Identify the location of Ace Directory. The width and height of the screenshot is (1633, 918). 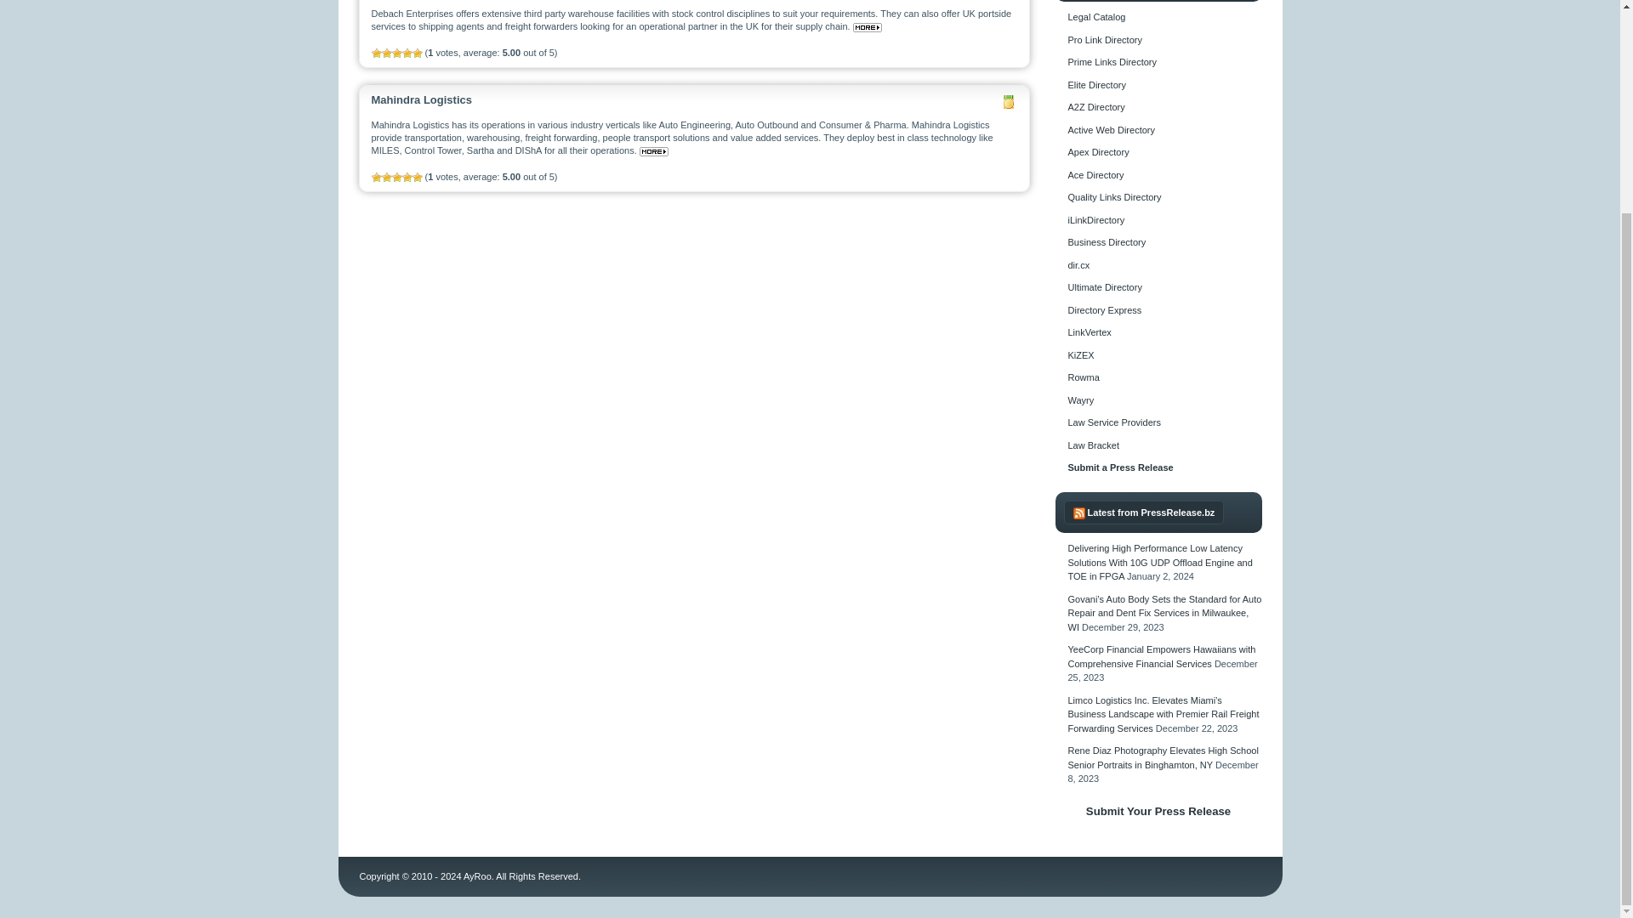
(1095, 174).